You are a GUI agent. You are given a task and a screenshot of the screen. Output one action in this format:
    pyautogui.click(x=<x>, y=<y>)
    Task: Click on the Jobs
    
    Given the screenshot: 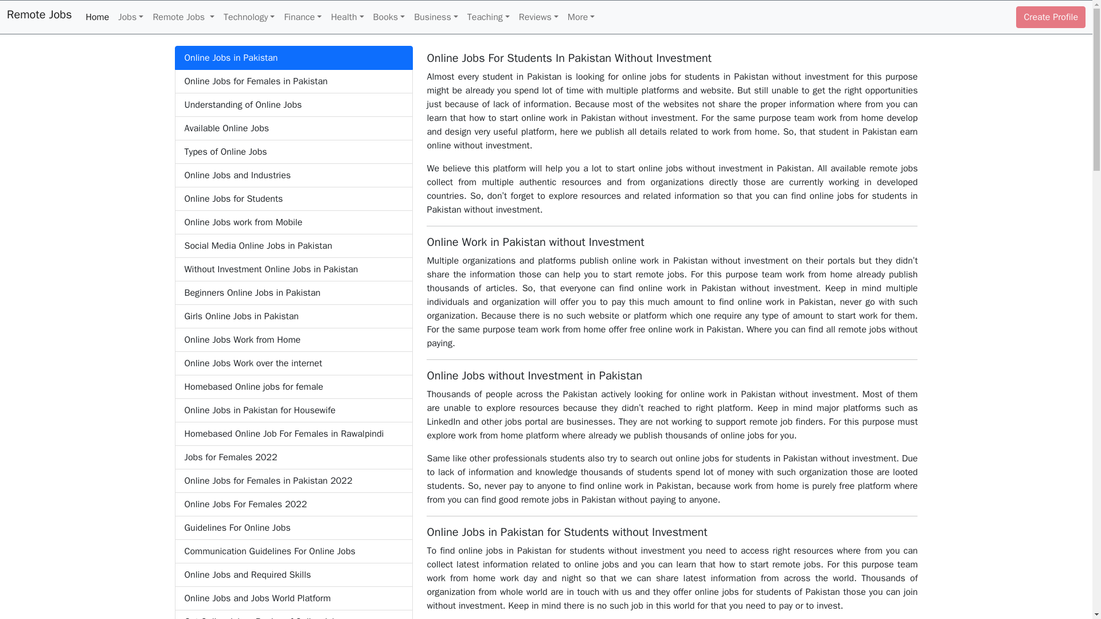 What is the action you would take?
    pyautogui.click(x=130, y=17)
    